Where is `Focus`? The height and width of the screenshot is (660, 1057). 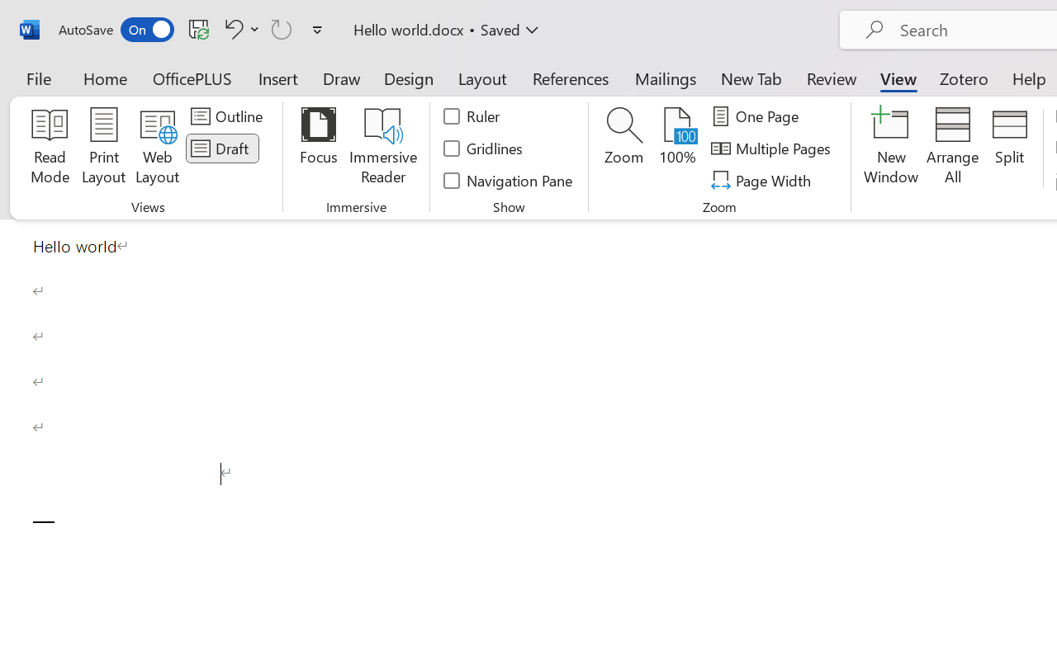
Focus is located at coordinates (319, 148).